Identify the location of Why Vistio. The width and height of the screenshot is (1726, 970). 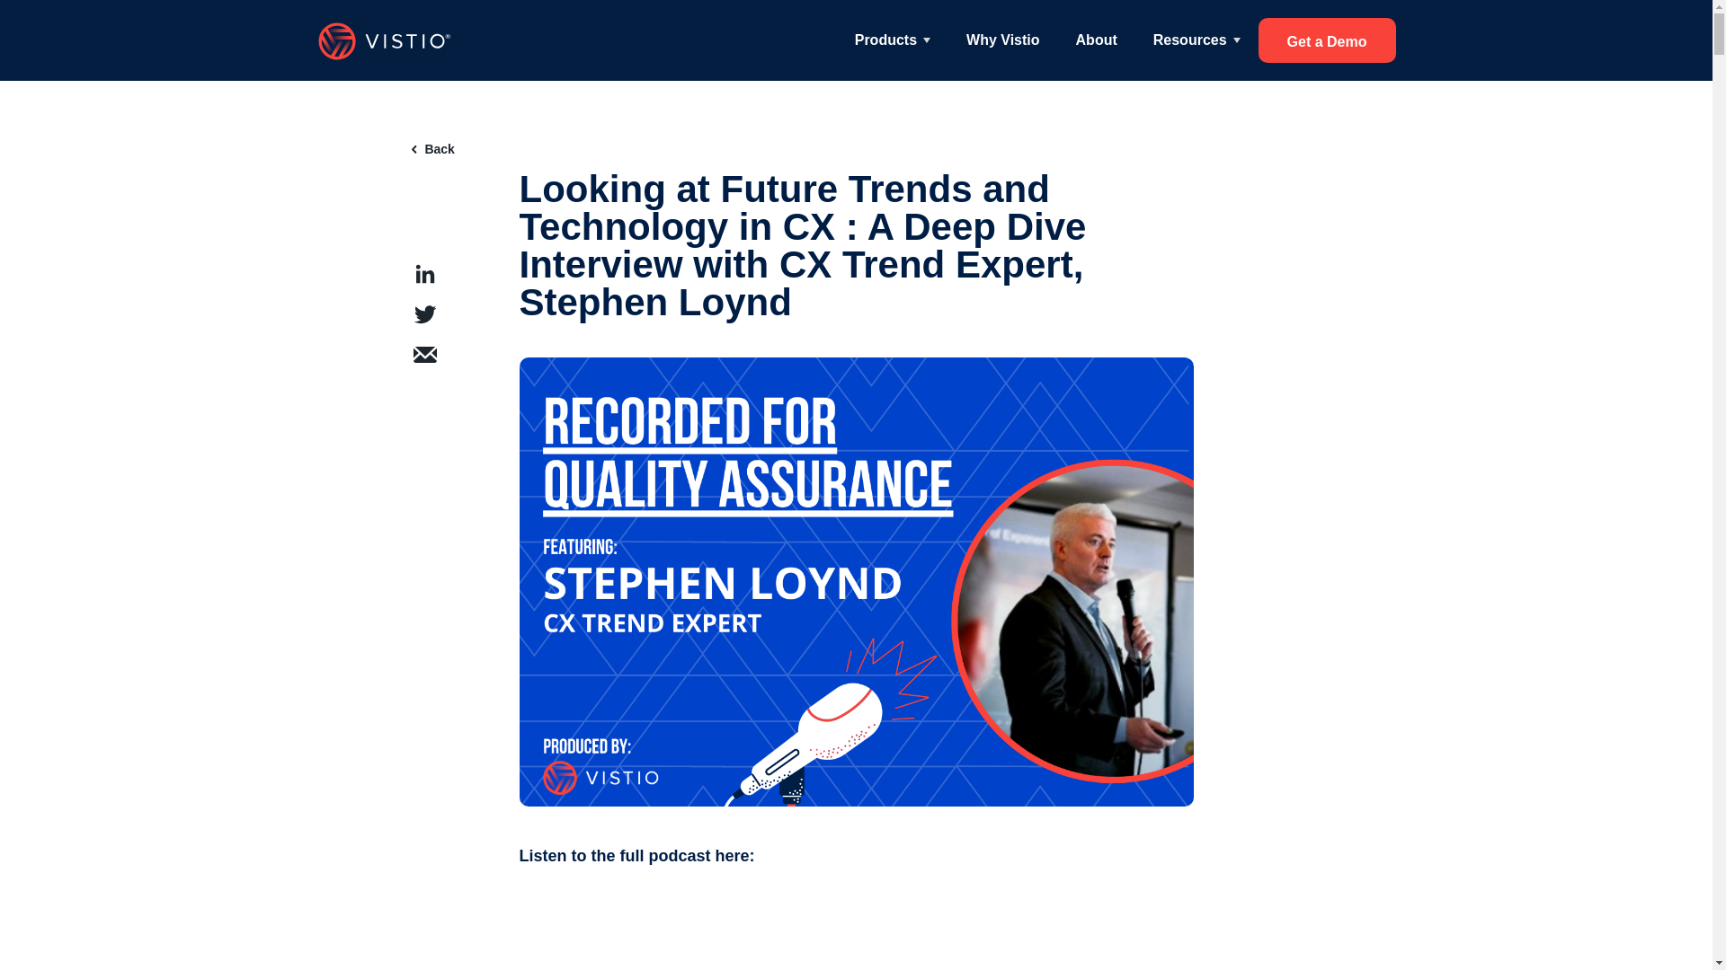
(1003, 40).